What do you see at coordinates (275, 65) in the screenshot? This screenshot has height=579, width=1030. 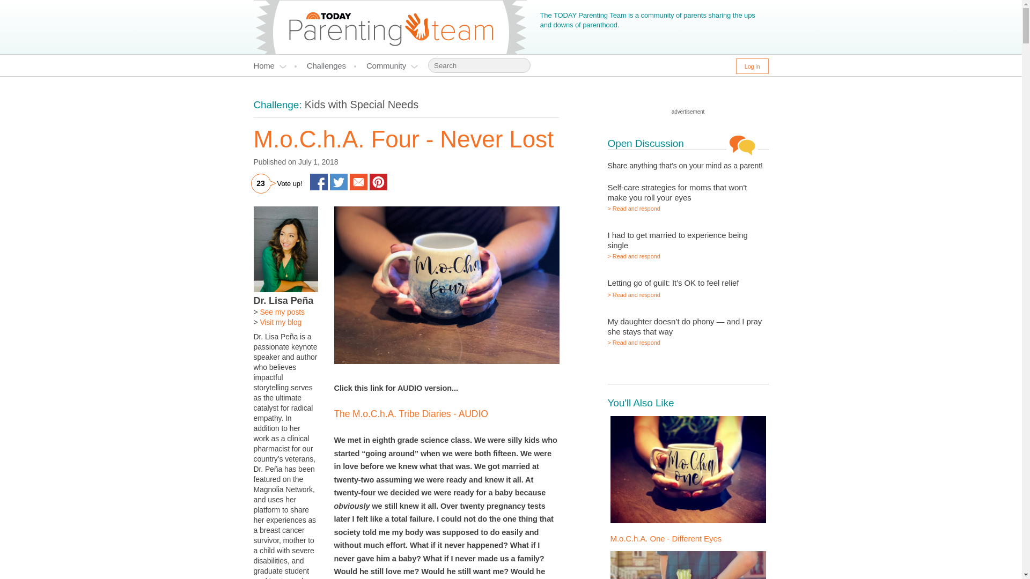 I see `Home` at bounding box center [275, 65].